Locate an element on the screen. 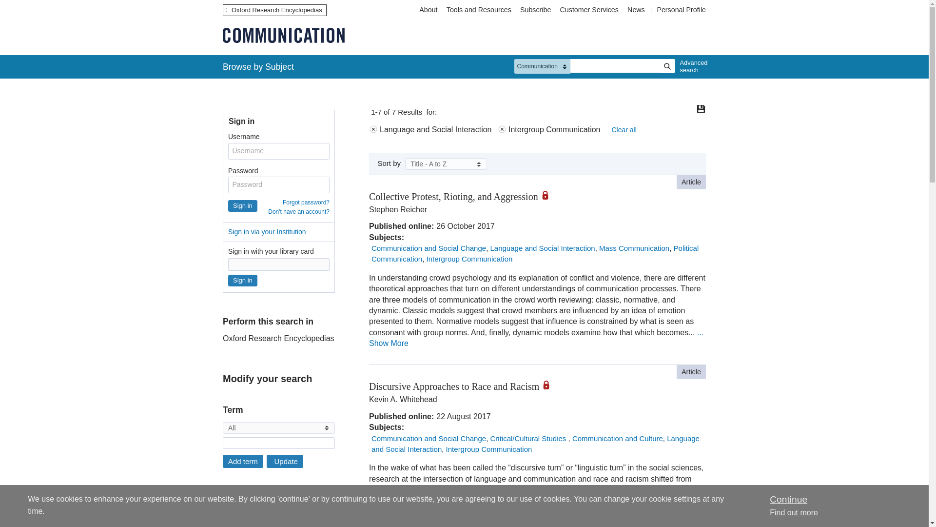 This screenshot has height=527, width=936. Advanced search is located at coordinates (691, 66).